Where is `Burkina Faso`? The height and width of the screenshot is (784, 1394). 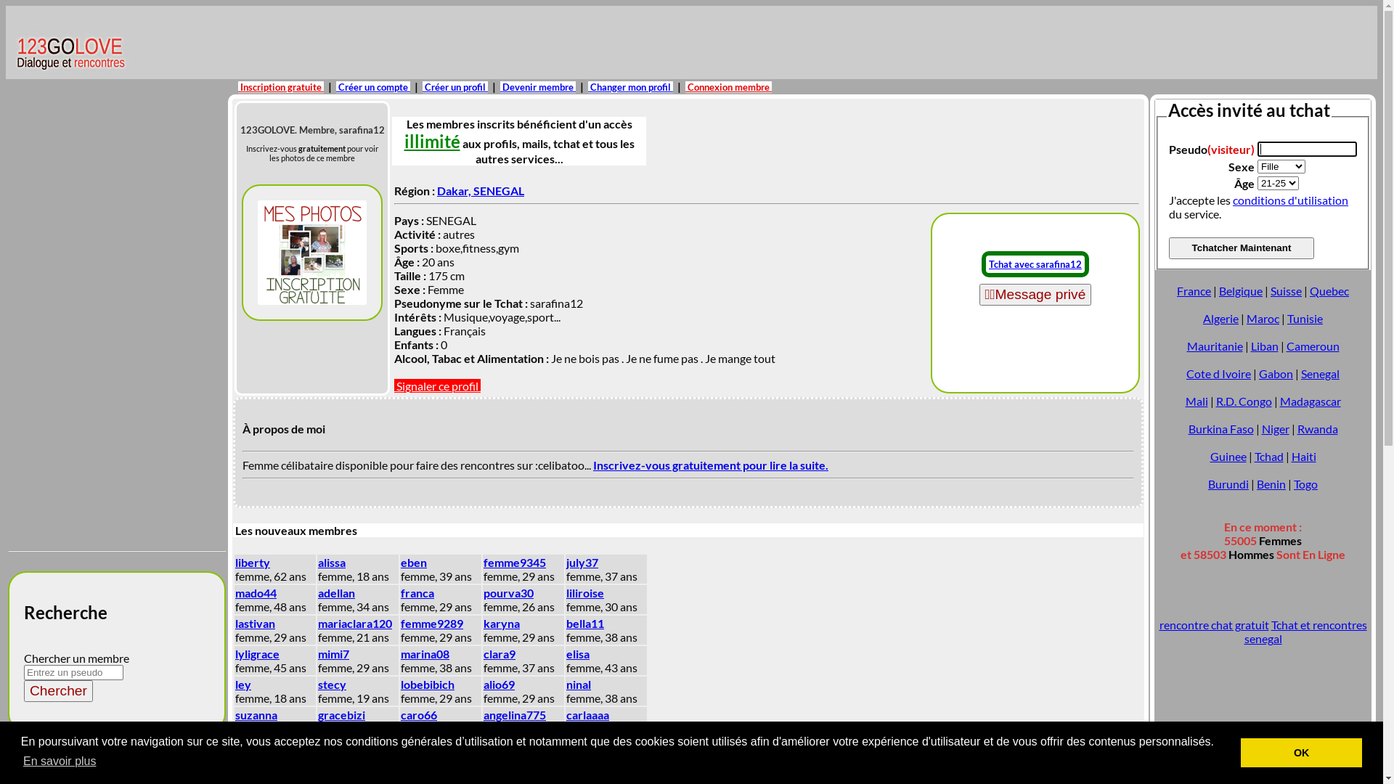 Burkina Faso is located at coordinates (1220, 428).